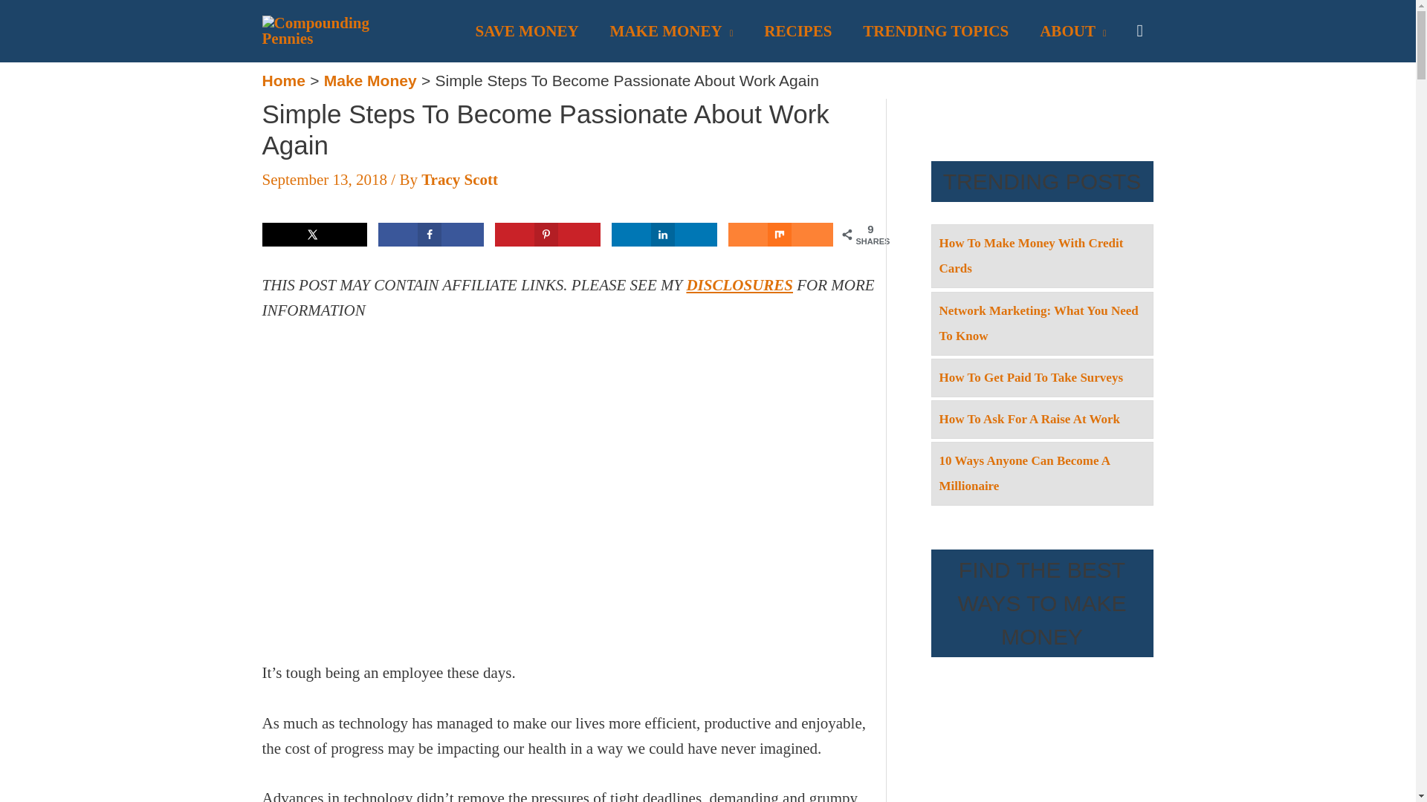 The image size is (1427, 802). Describe the element at coordinates (430, 235) in the screenshot. I see `Share on Facebook` at that location.